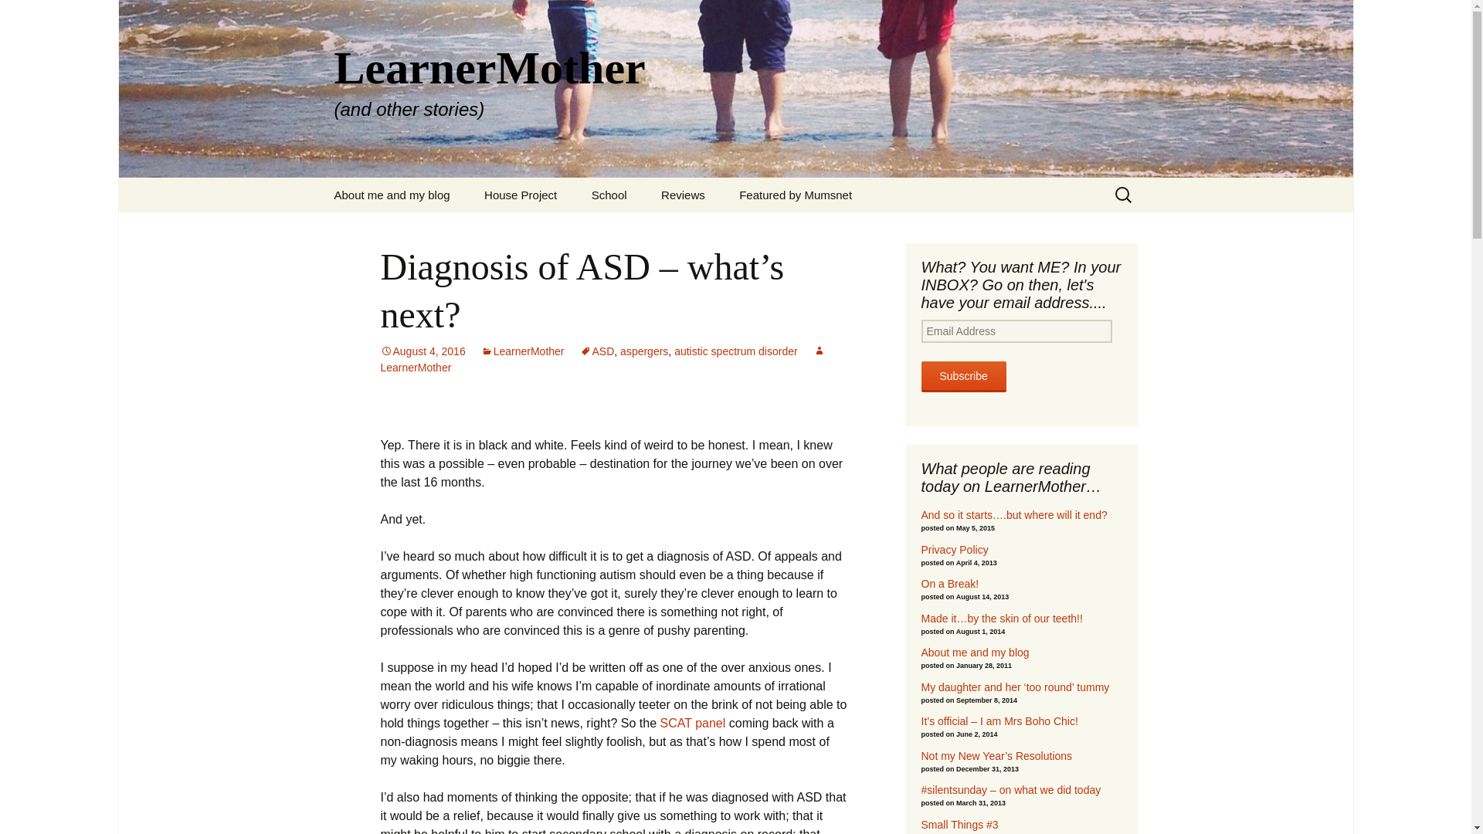 The image size is (1483, 834). Describe the element at coordinates (602, 359) in the screenshot. I see `View all posts by LearnerMother` at that location.